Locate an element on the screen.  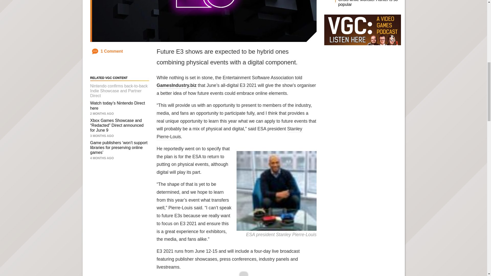
GamesIndustry.biz is located at coordinates (176, 86).